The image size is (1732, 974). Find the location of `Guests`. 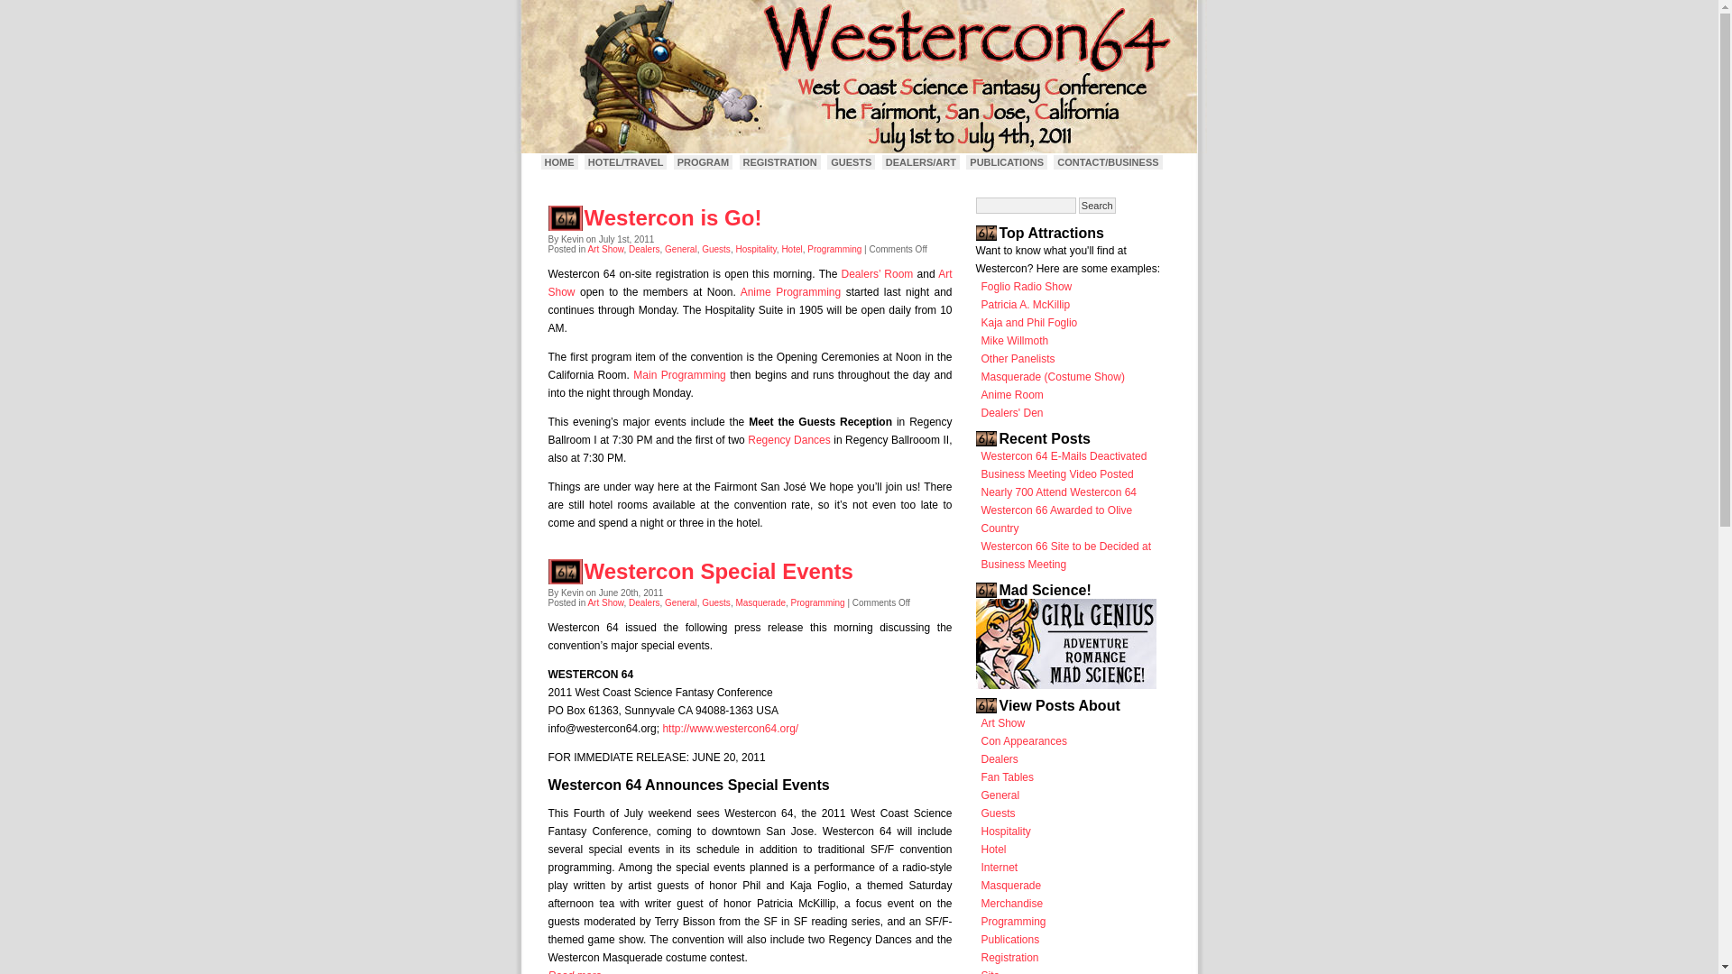

Guests is located at coordinates (716, 602).